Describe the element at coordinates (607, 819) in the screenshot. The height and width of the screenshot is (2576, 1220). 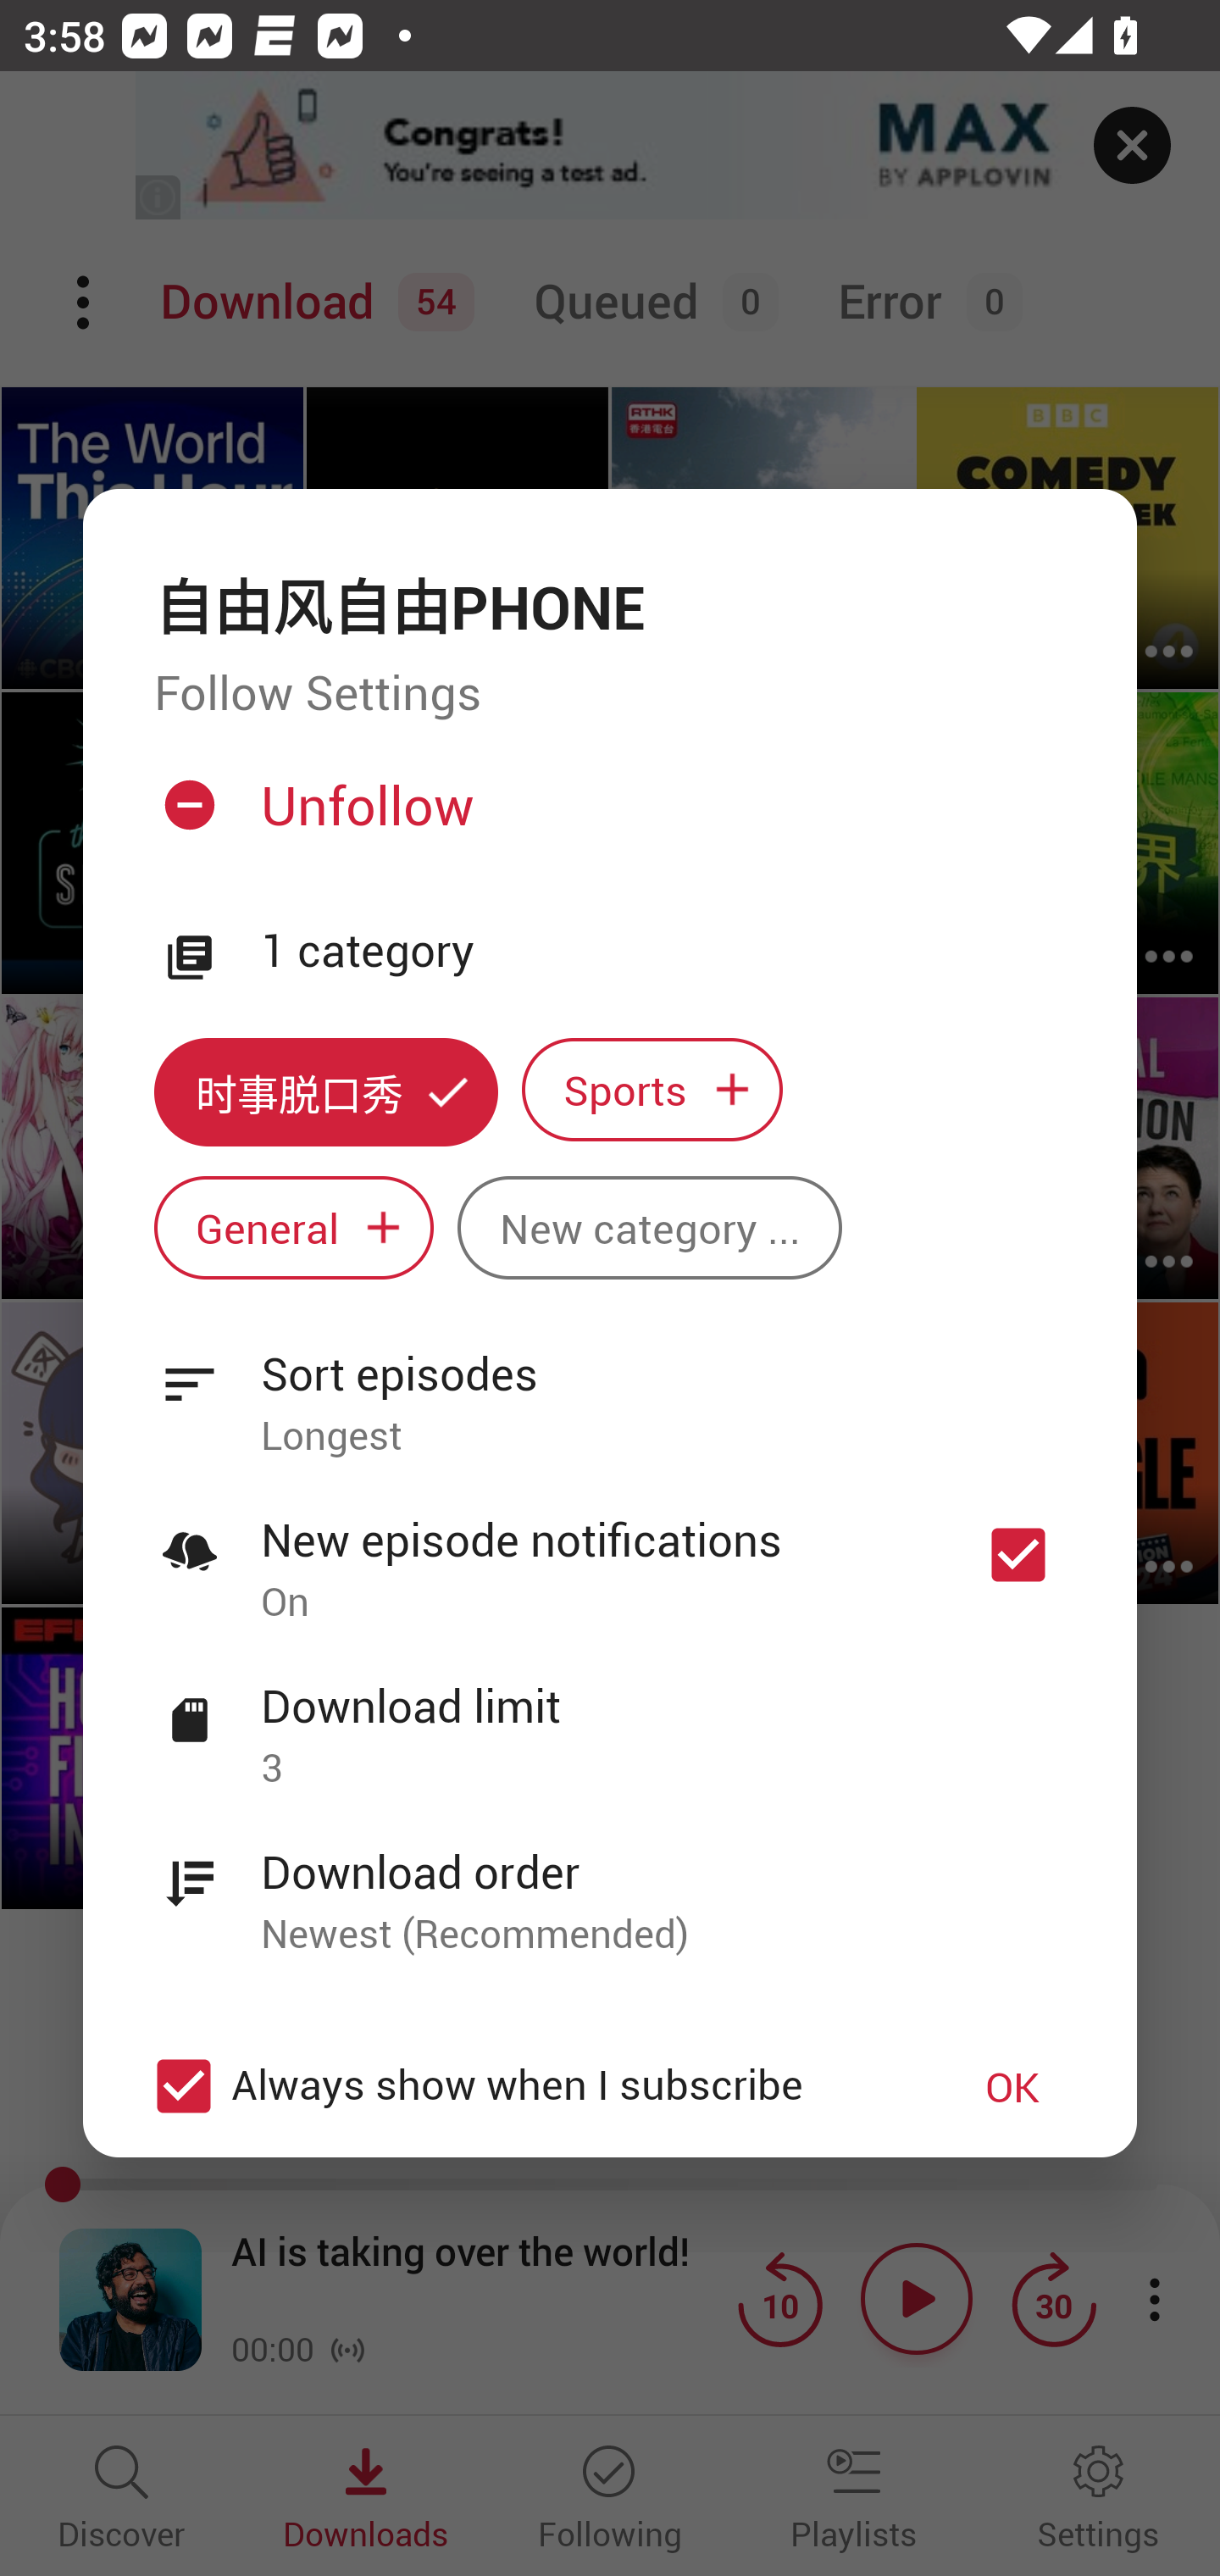
I see `Unfollow` at that location.